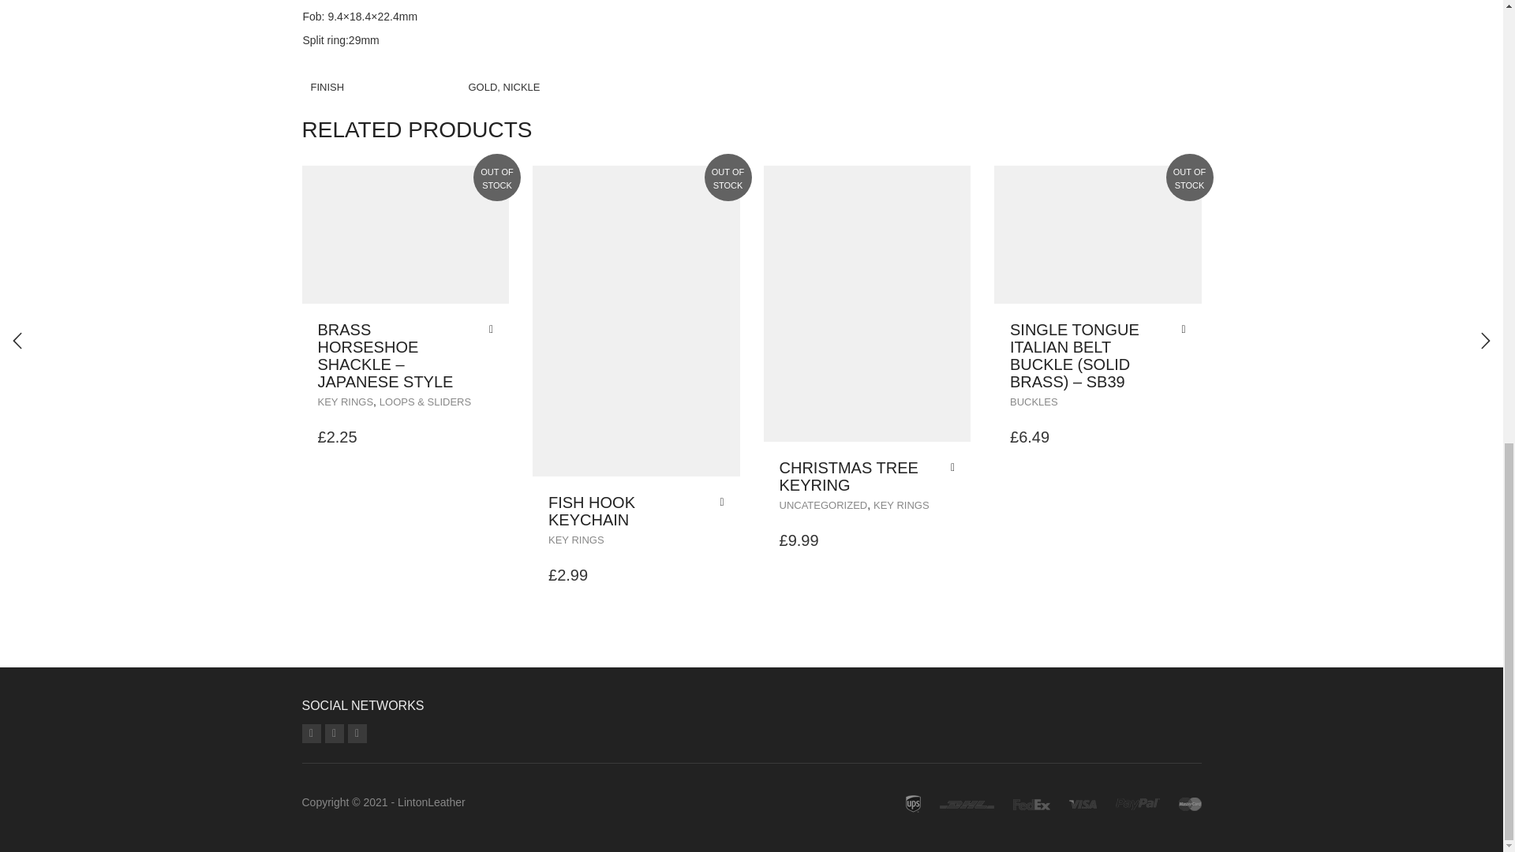 Image resolution: width=1515 pixels, height=852 pixels. I want to click on Instagram, so click(311, 734).